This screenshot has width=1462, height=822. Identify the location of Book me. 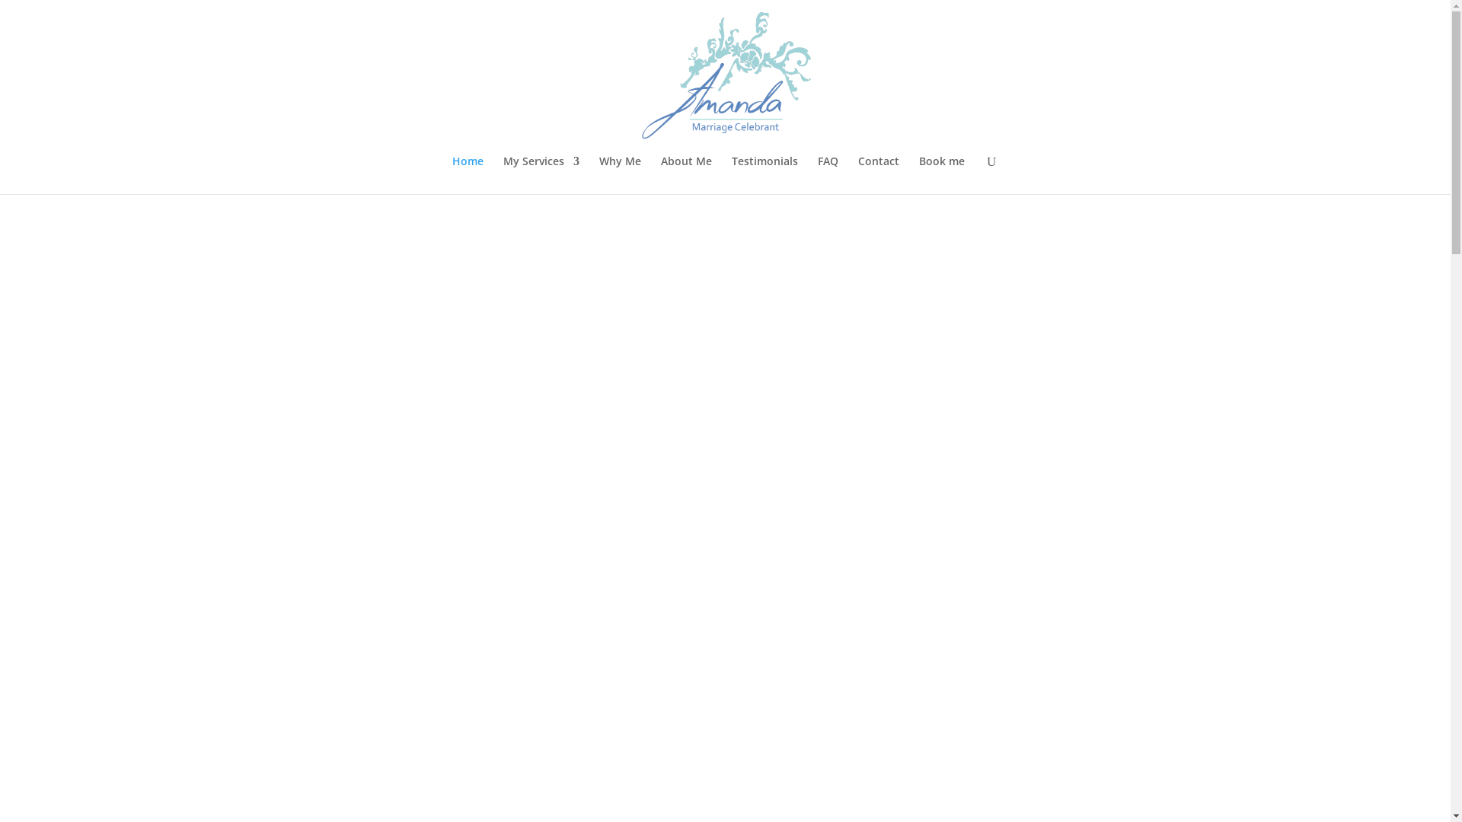
(942, 175).